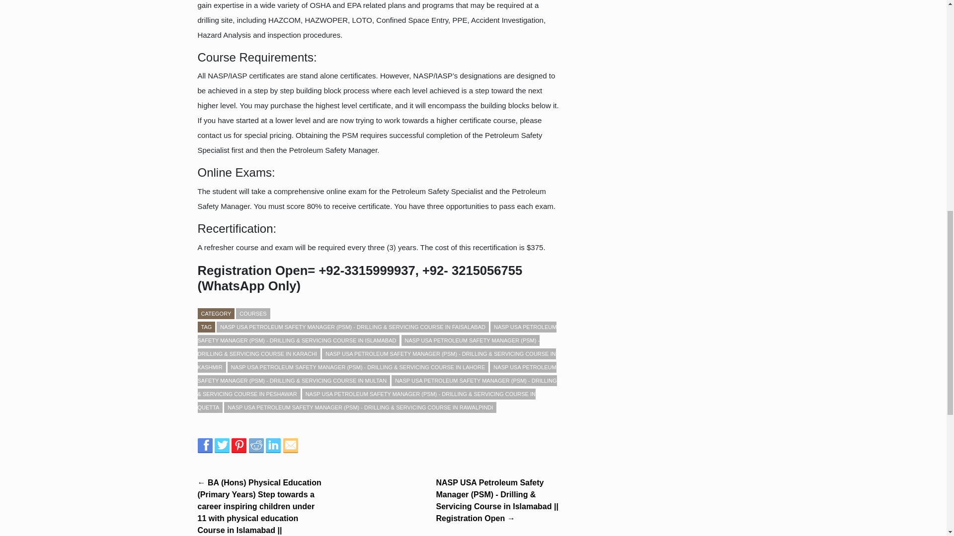 Image resolution: width=954 pixels, height=536 pixels. I want to click on COURSES, so click(252, 314).